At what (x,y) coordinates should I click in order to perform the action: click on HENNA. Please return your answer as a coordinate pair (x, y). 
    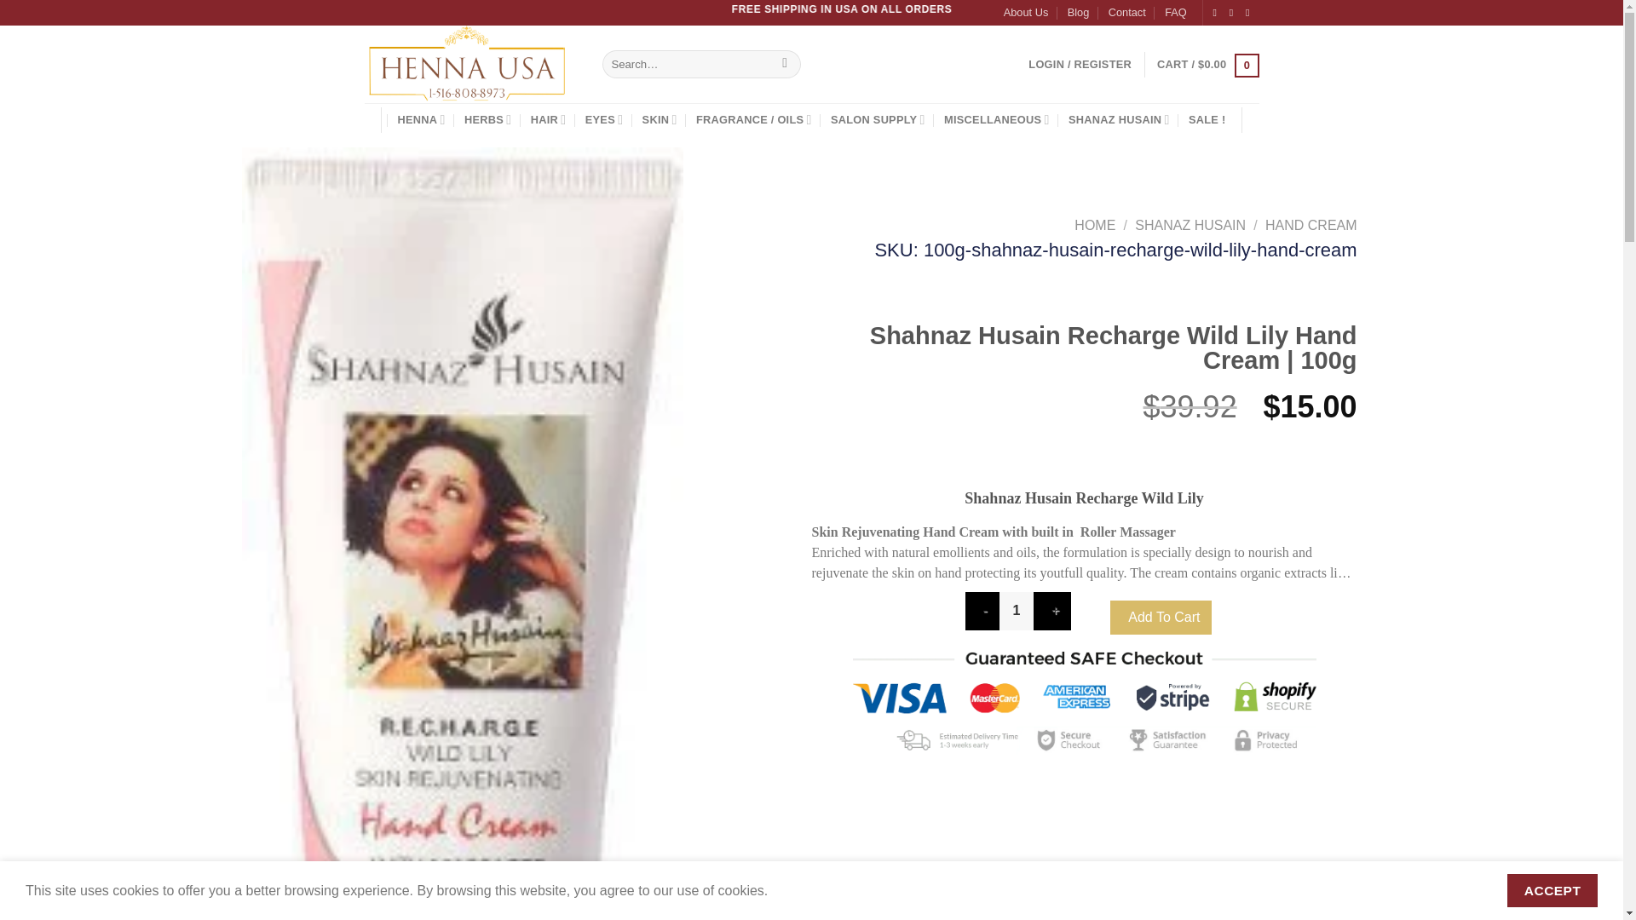
    Looking at the image, I should click on (421, 119).